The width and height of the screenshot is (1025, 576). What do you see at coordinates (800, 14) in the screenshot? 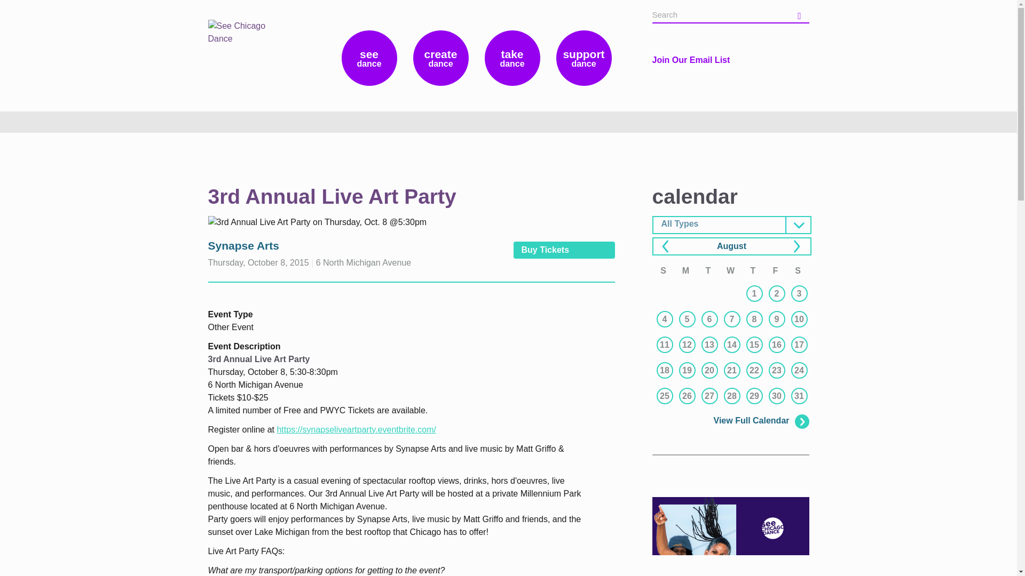
I see `Search` at bounding box center [800, 14].